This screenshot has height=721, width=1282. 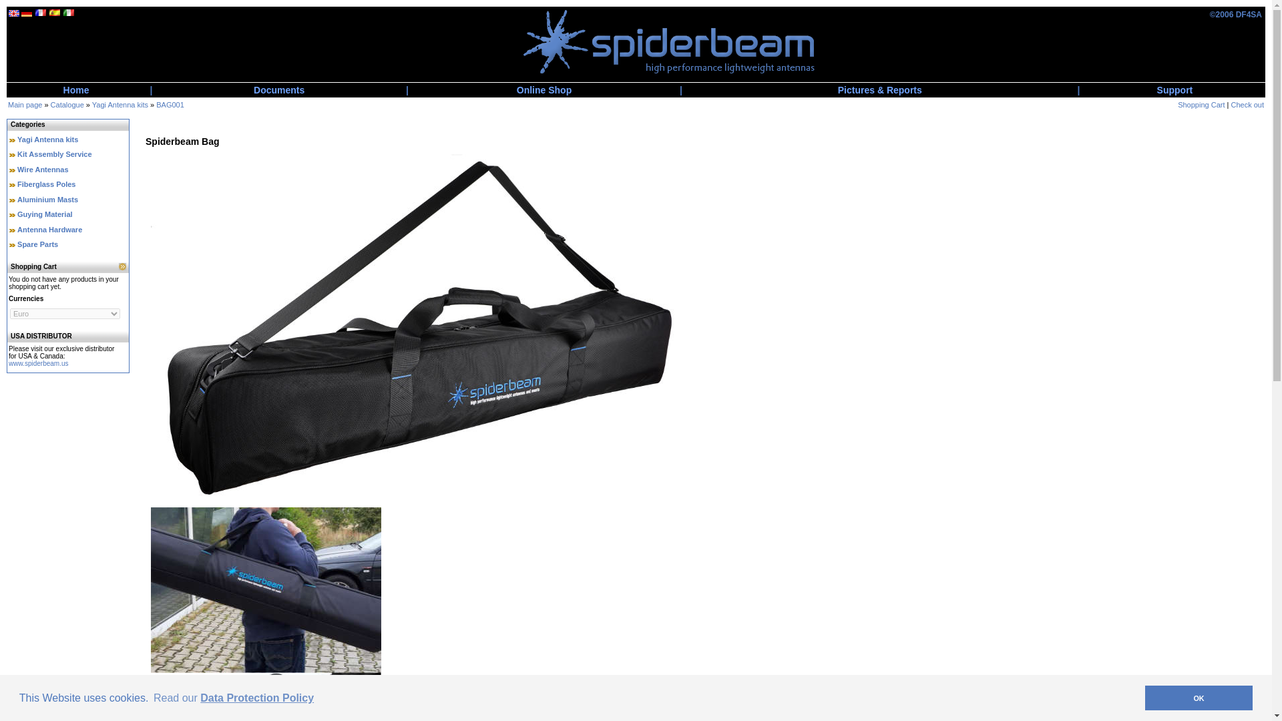 What do you see at coordinates (1201, 105) in the screenshot?
I see `Shopping Cart` at bounding box center [1201, 105].